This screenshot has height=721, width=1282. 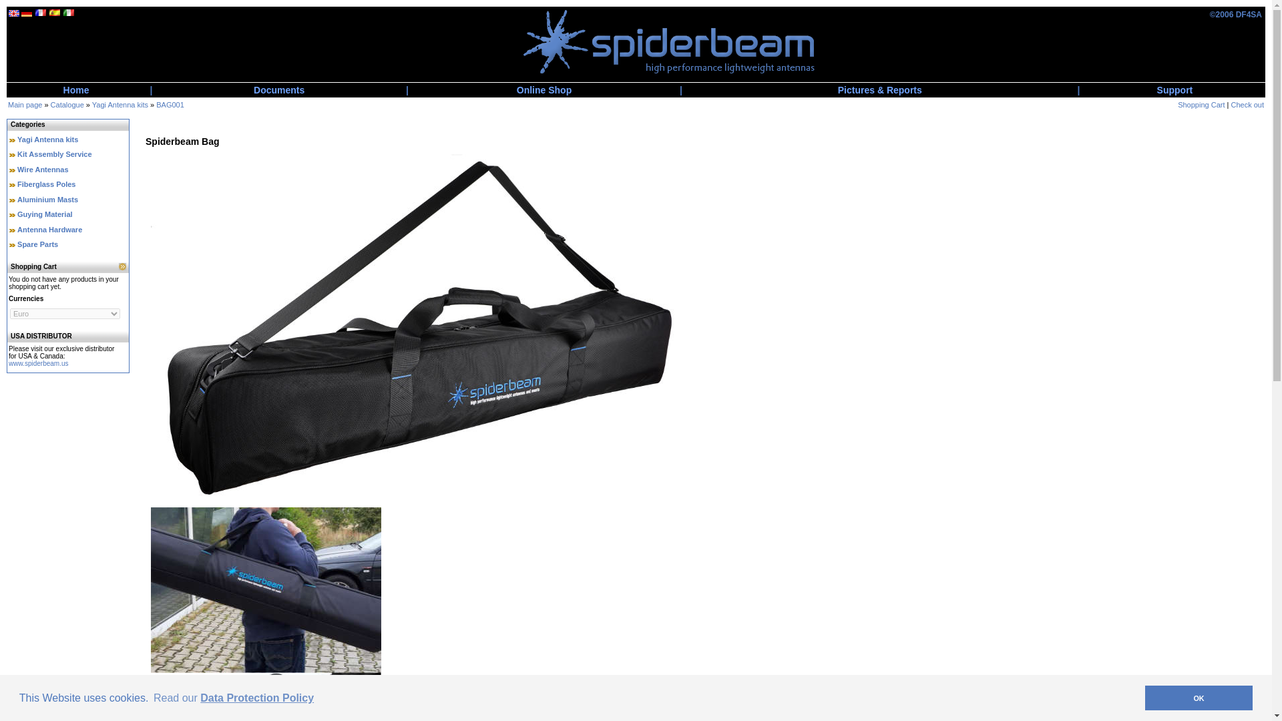 What do you see at coordinates (1201, 105) in the screenshot?
I see `Shopping Cart` at bounding box center [1201, 105].